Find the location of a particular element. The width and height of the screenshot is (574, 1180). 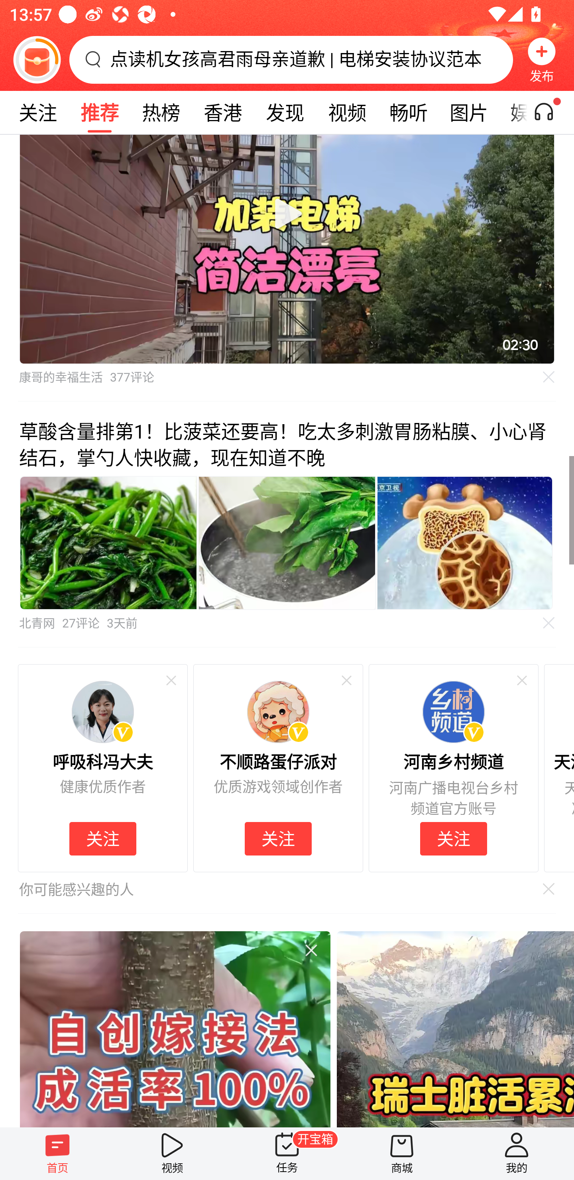

河南乡村频道头像 河南乡村频道 河南广播电视台乡村频道官方账号 关注 关注 不感兴趣 is located at coordinates (453, 768).